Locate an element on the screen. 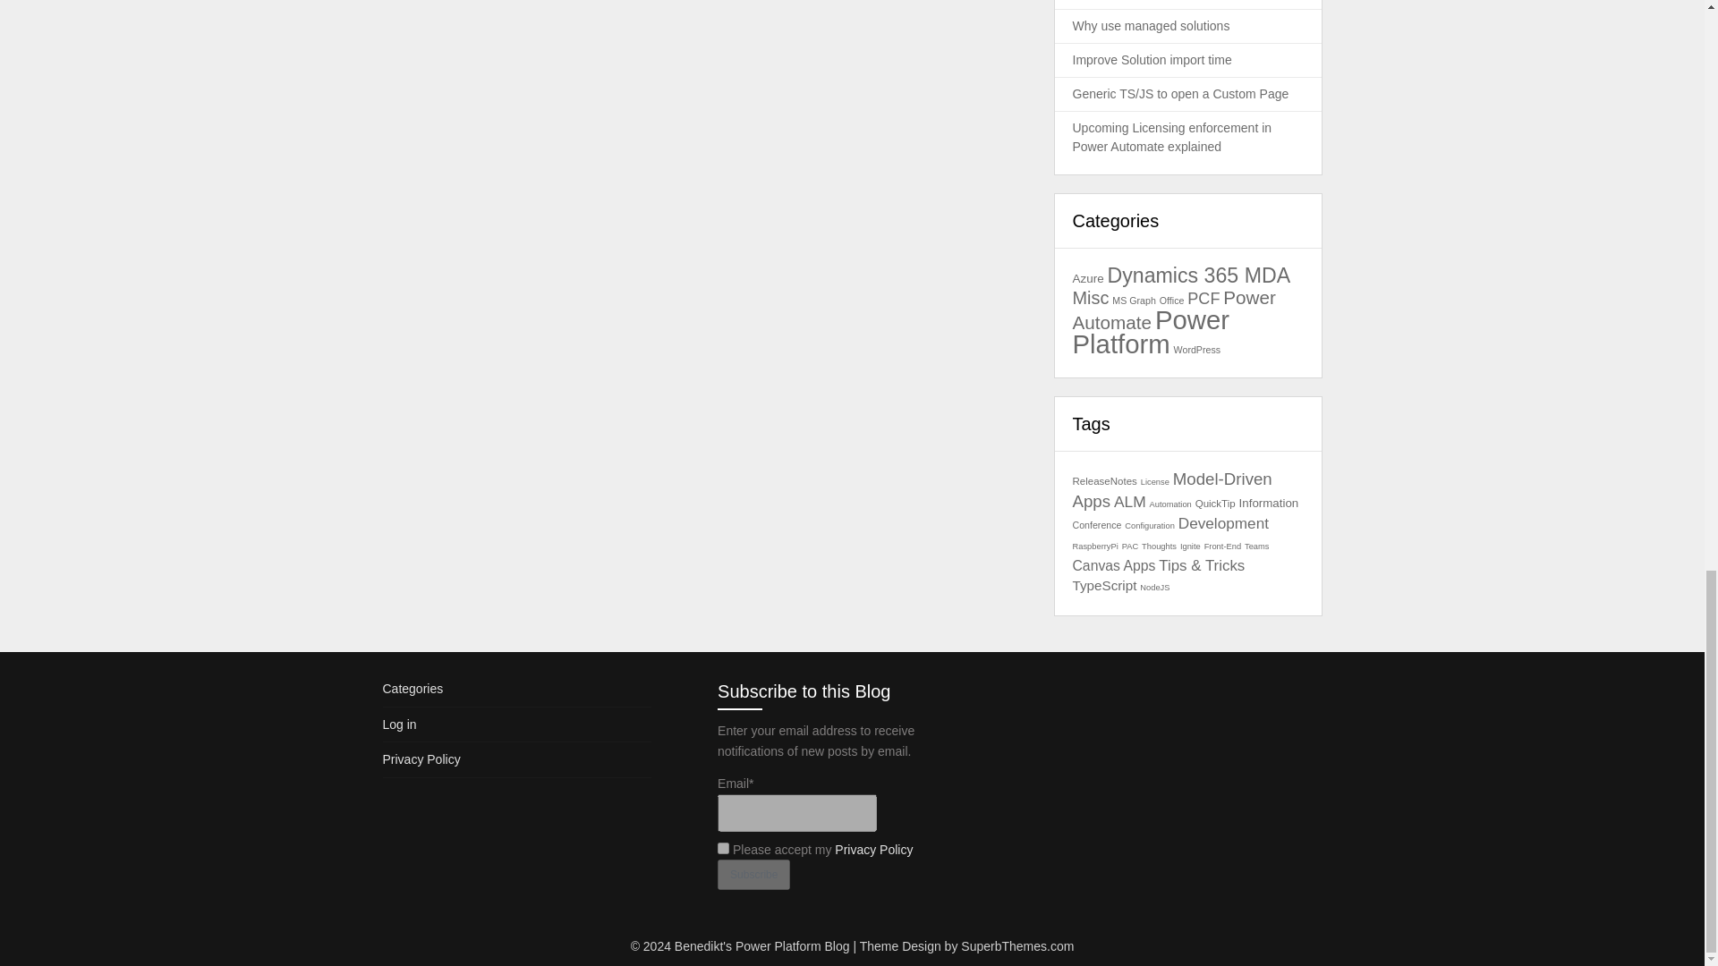 This screenshot has width=1718, height=966. Improve Solution import time is located at coordinates (1152, 59).